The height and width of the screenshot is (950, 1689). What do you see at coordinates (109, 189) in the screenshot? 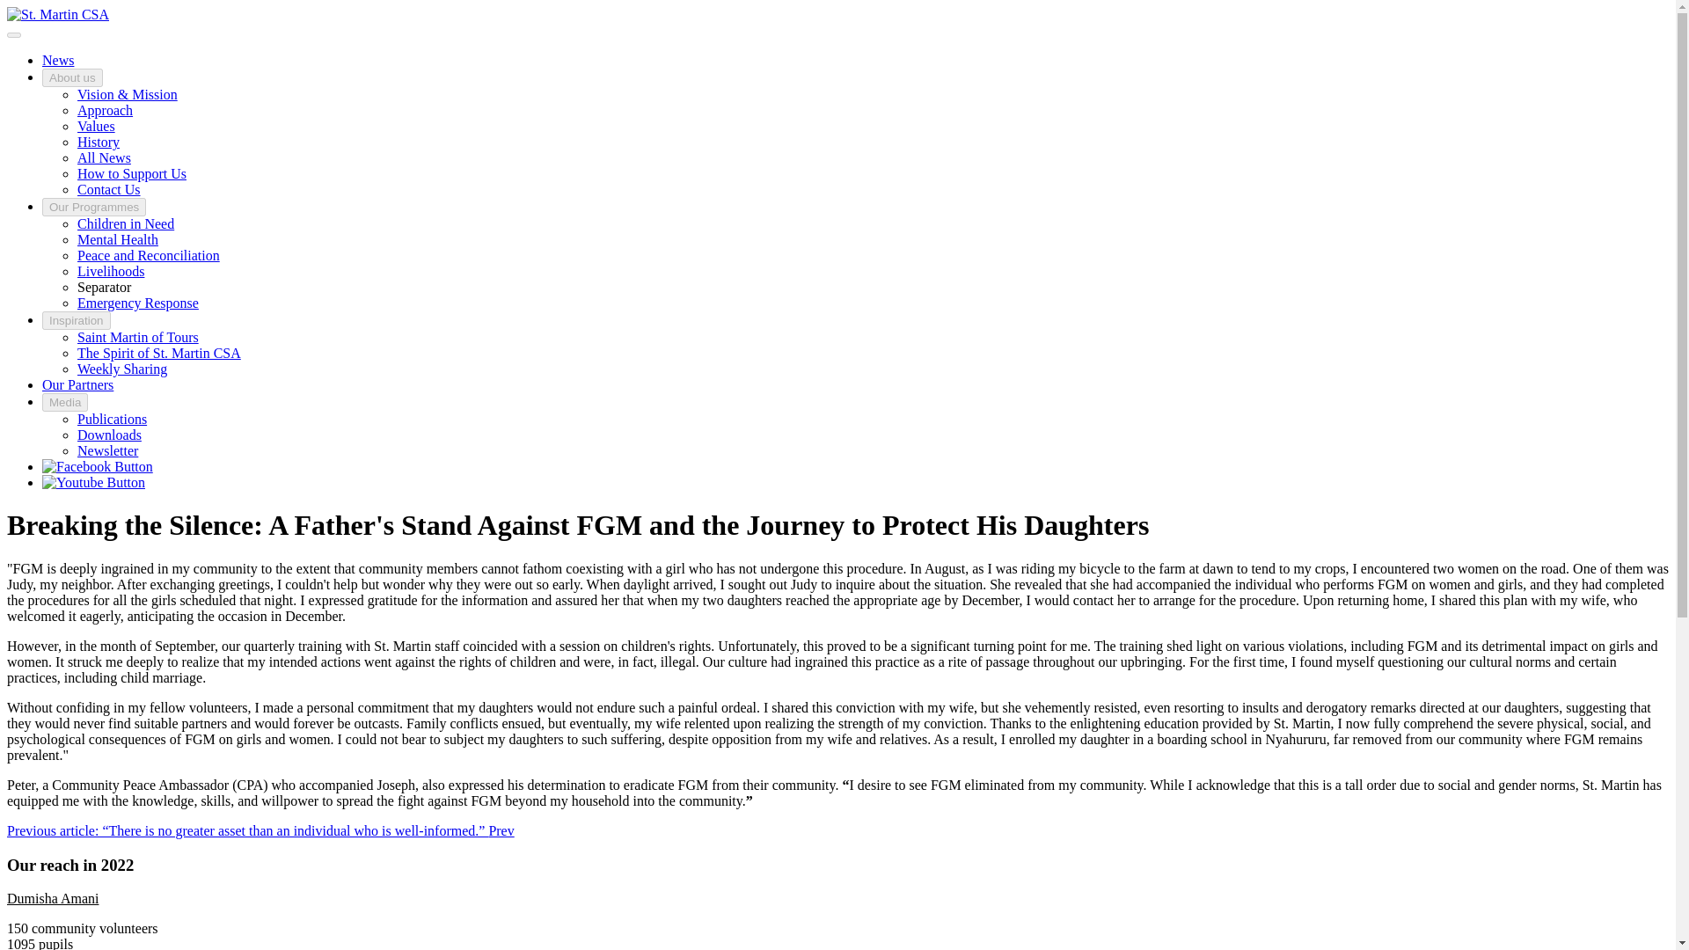
I see `Contact Us` at bounding box center [109, 189].